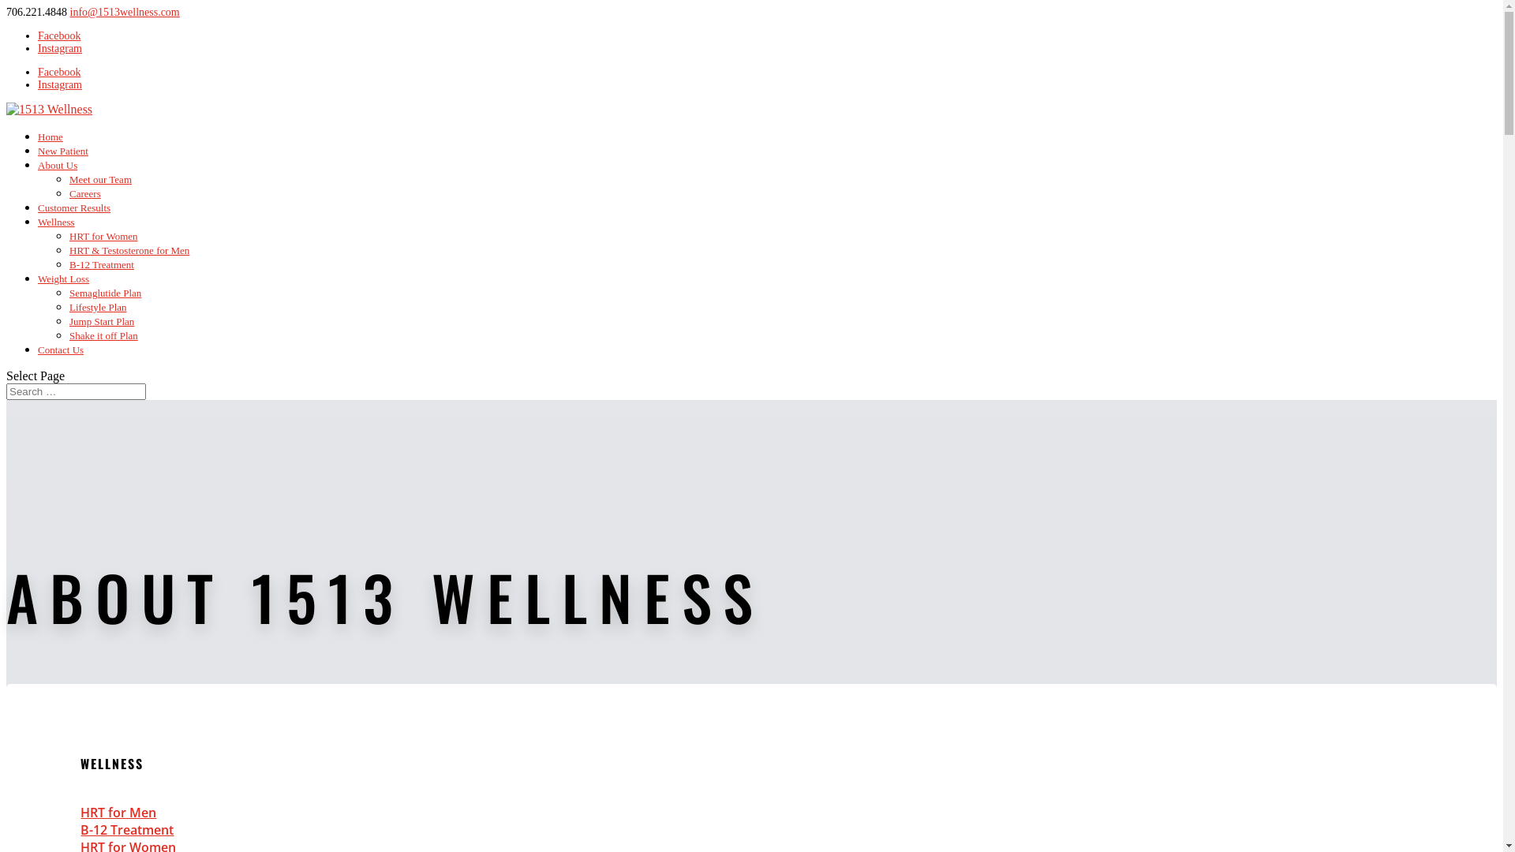  Describe the element at coordinates (60, 49) in the screenshot. I see `Instagram` at that location.